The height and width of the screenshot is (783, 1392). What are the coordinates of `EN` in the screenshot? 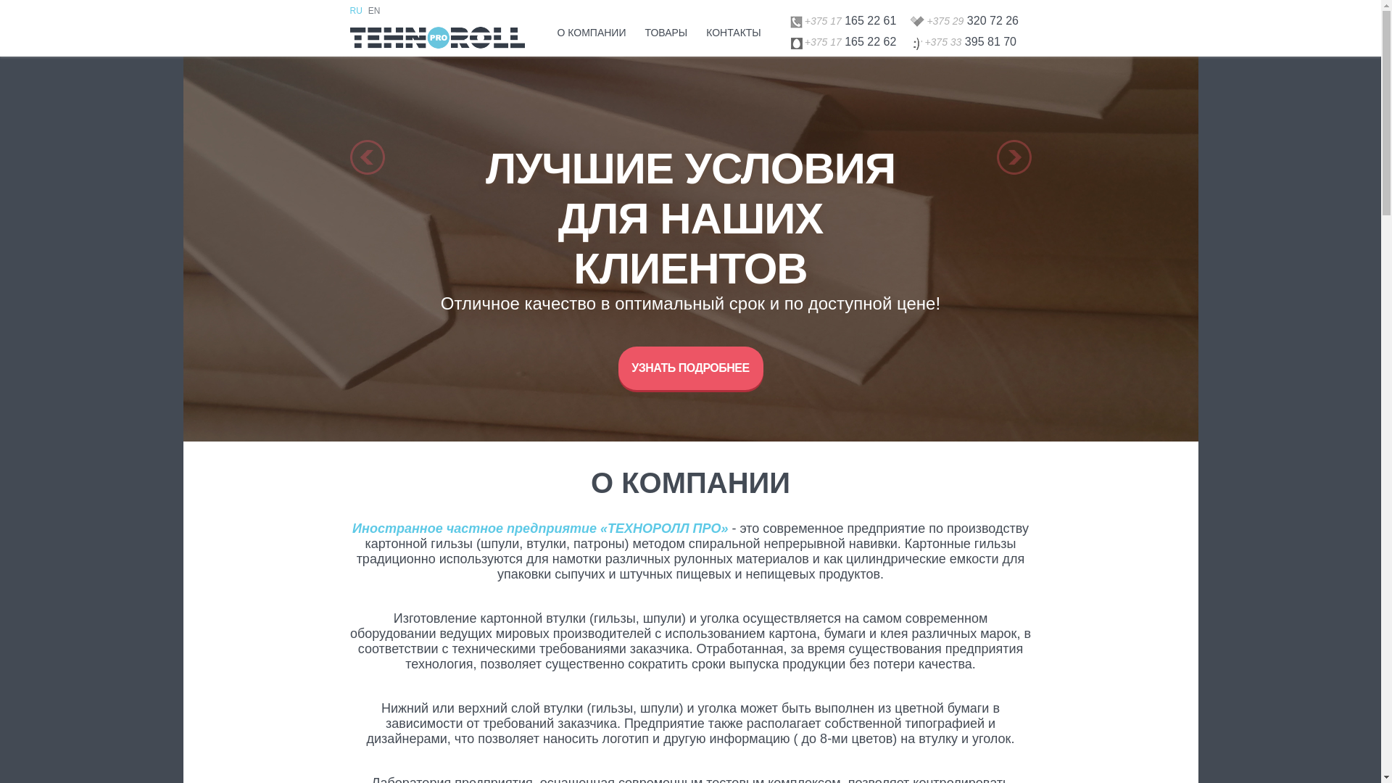 It's located at (374, 11).